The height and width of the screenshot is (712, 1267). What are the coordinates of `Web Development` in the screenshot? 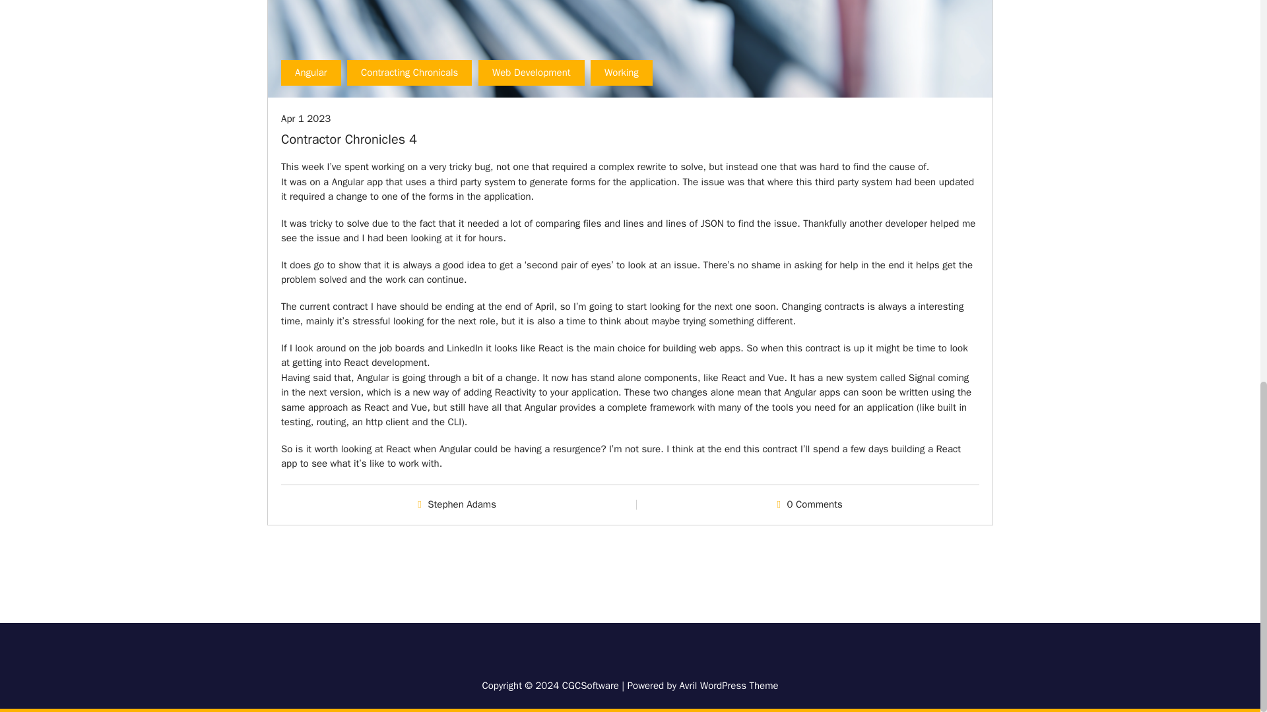 It's located at (531, 73).